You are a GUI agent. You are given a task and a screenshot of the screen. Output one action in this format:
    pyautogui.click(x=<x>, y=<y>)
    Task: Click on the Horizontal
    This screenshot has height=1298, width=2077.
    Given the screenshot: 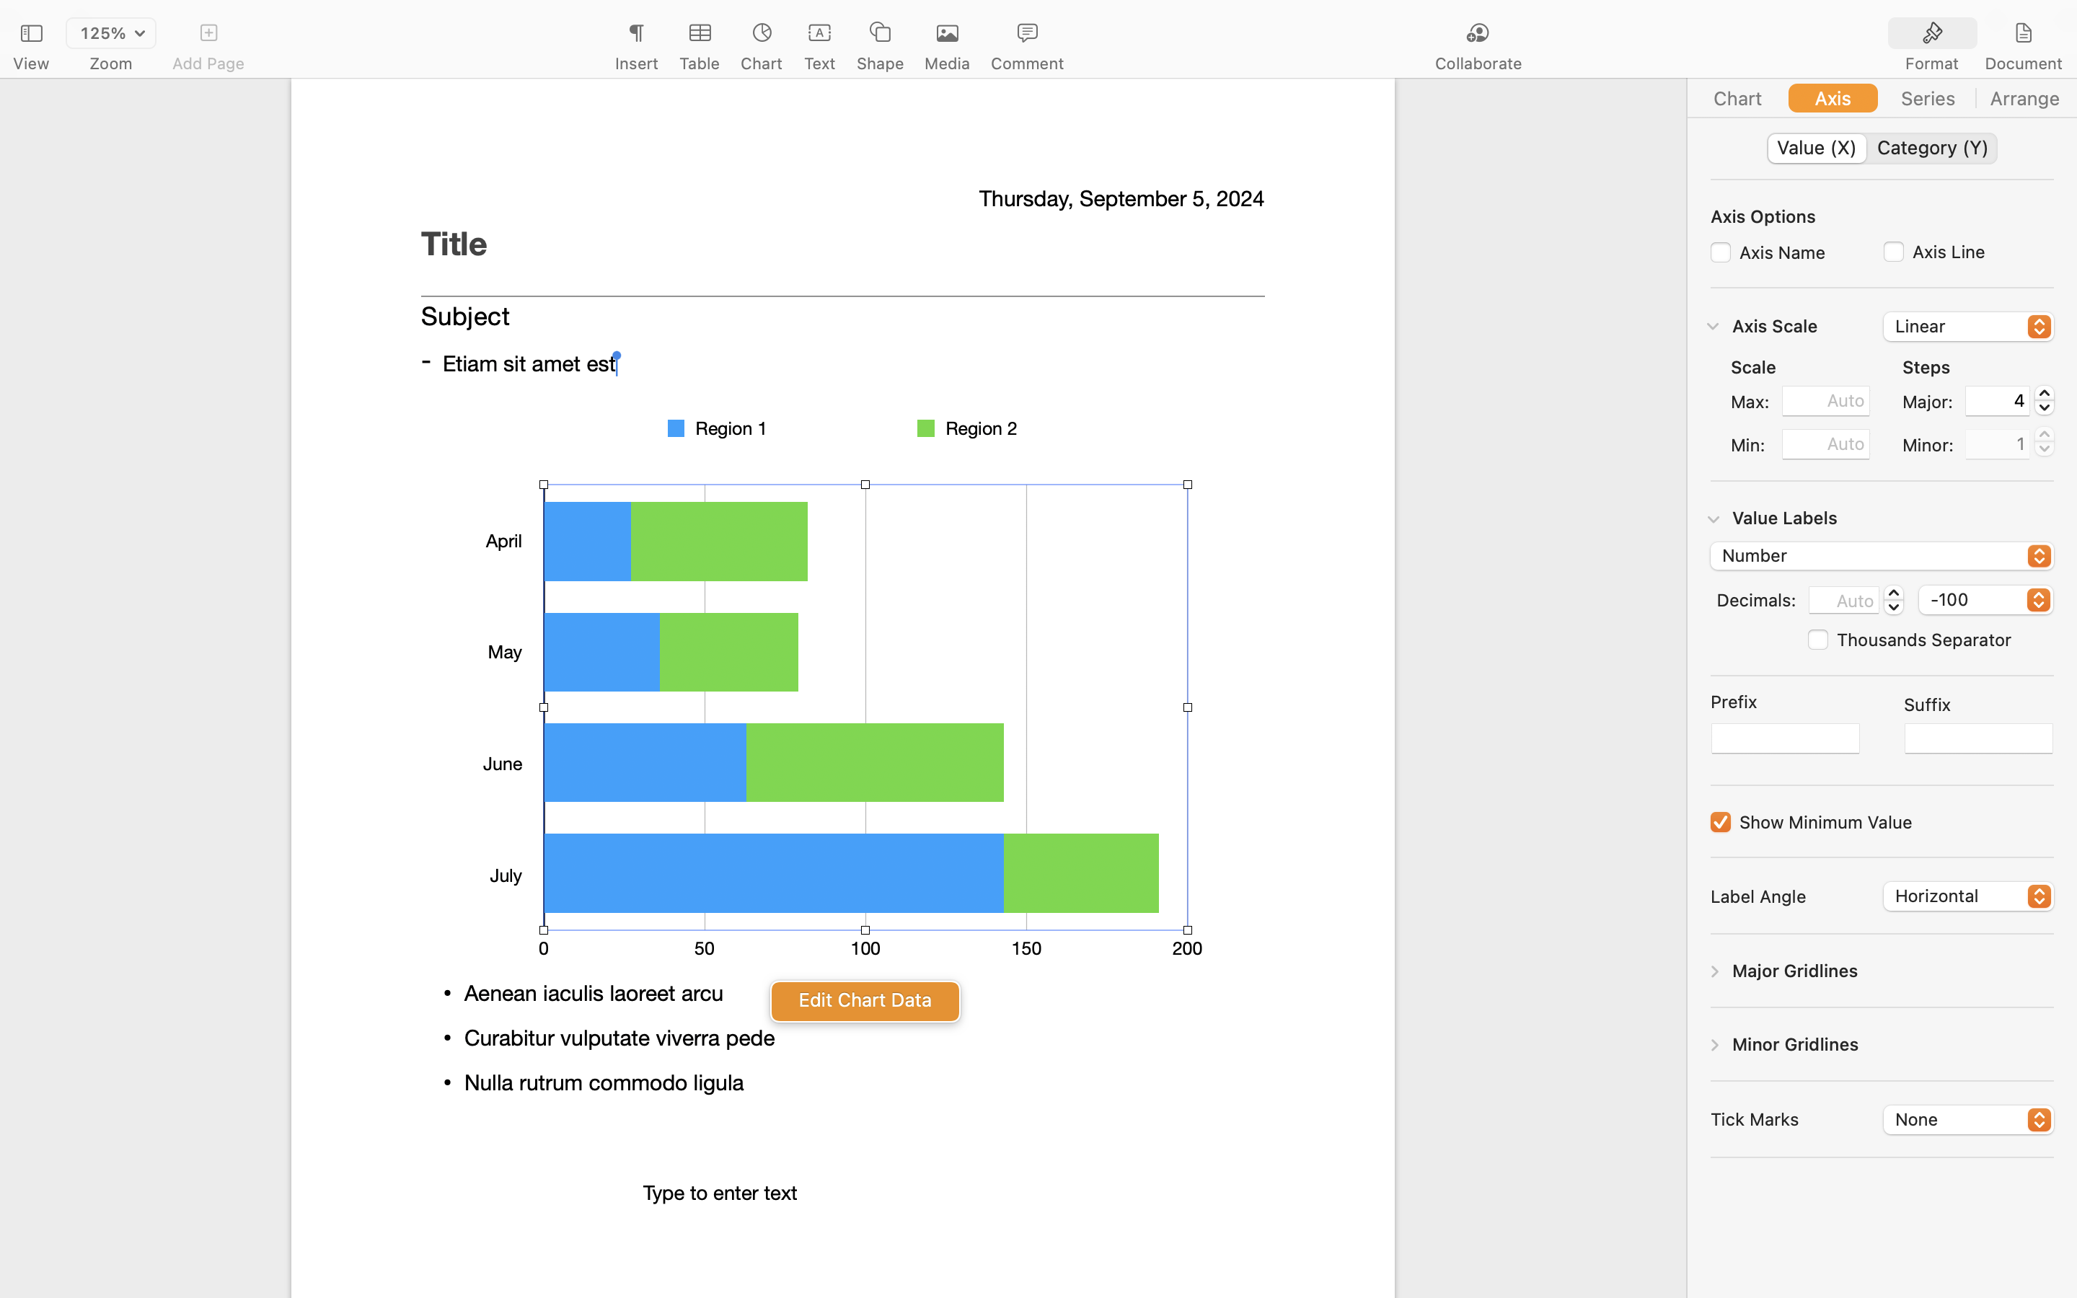 What is the action you would take?
    pyautogui.click(x=1970, y=898)
    